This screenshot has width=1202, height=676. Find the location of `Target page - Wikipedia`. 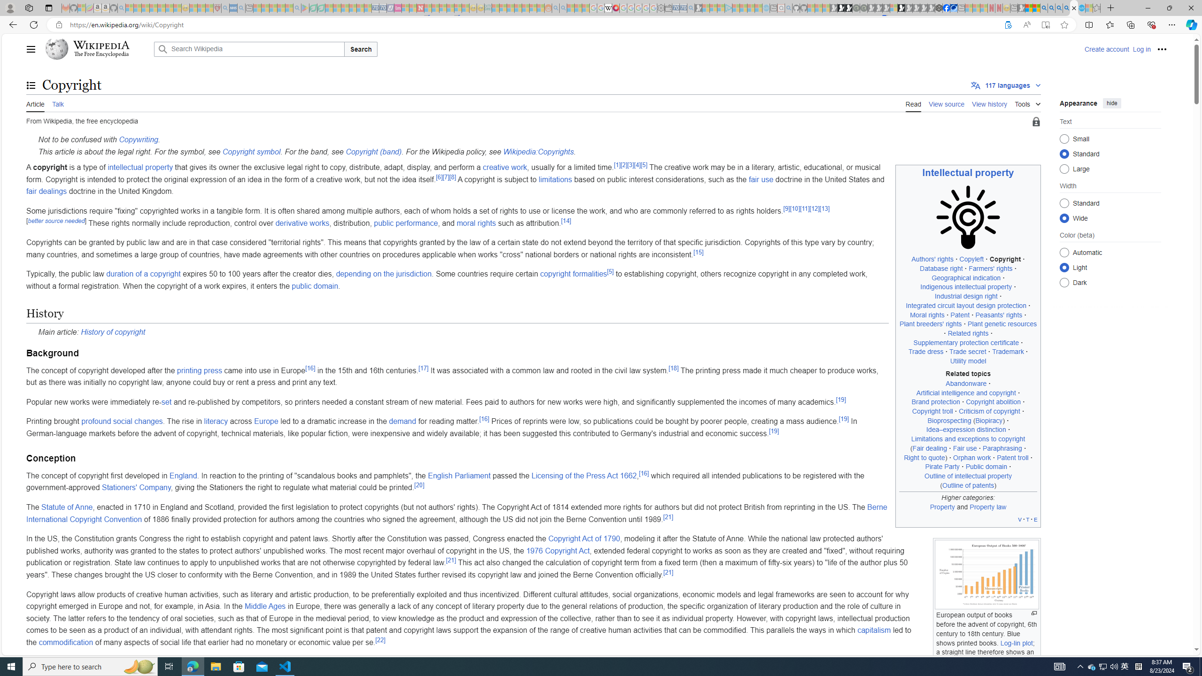

Target page - Wikipedia is located at coordinates (608, 8).